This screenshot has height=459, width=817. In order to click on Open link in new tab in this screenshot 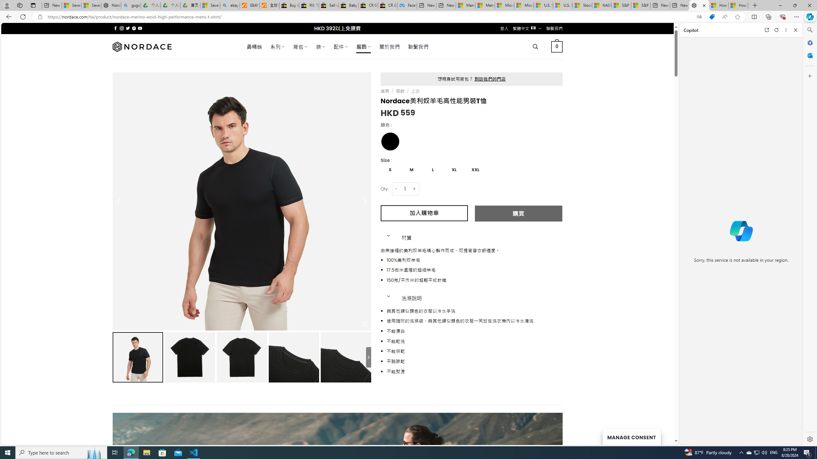, I will do `click(767, 30)`.